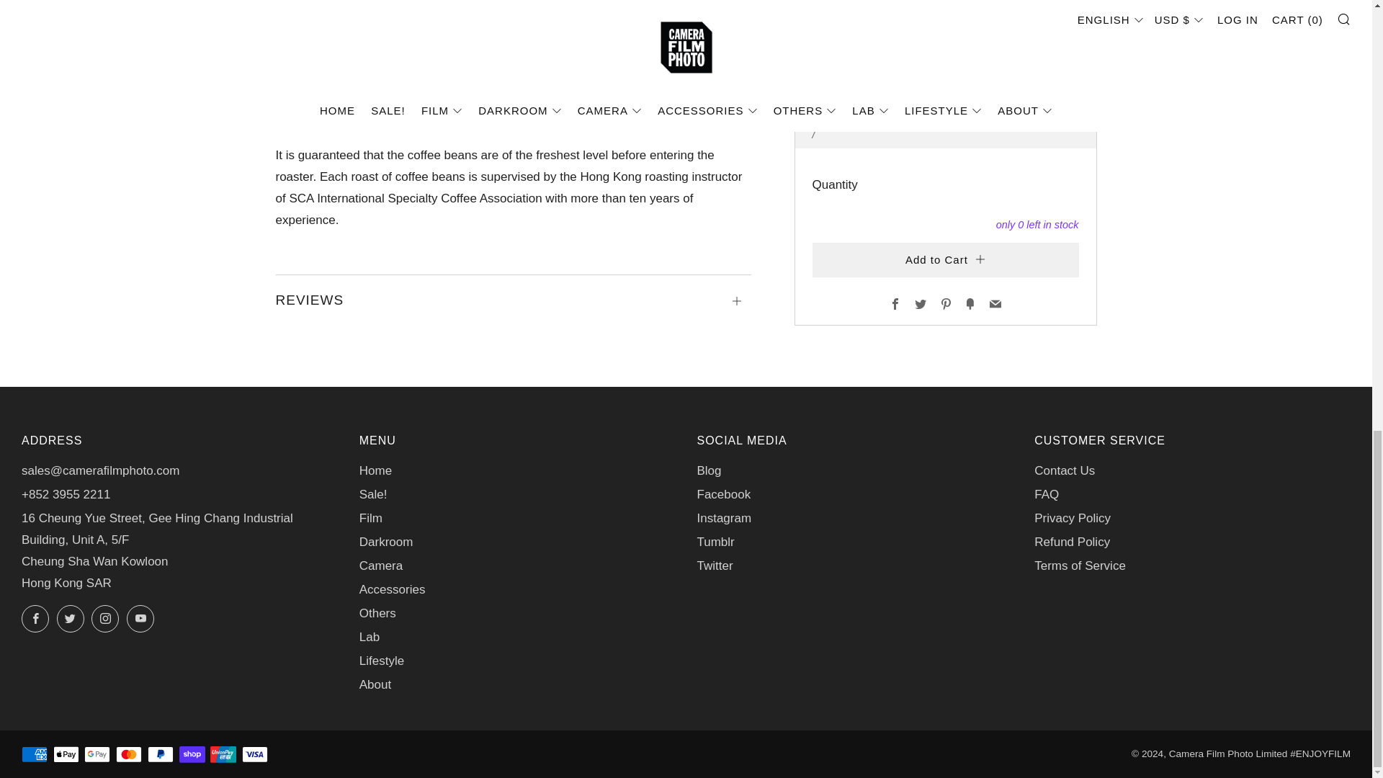 The width and height of the screenshot is (1383, 778). What do you see at coordinates (129, 755) in the screenshot?
I see `Mastercard` at bounding box center [129, 755].